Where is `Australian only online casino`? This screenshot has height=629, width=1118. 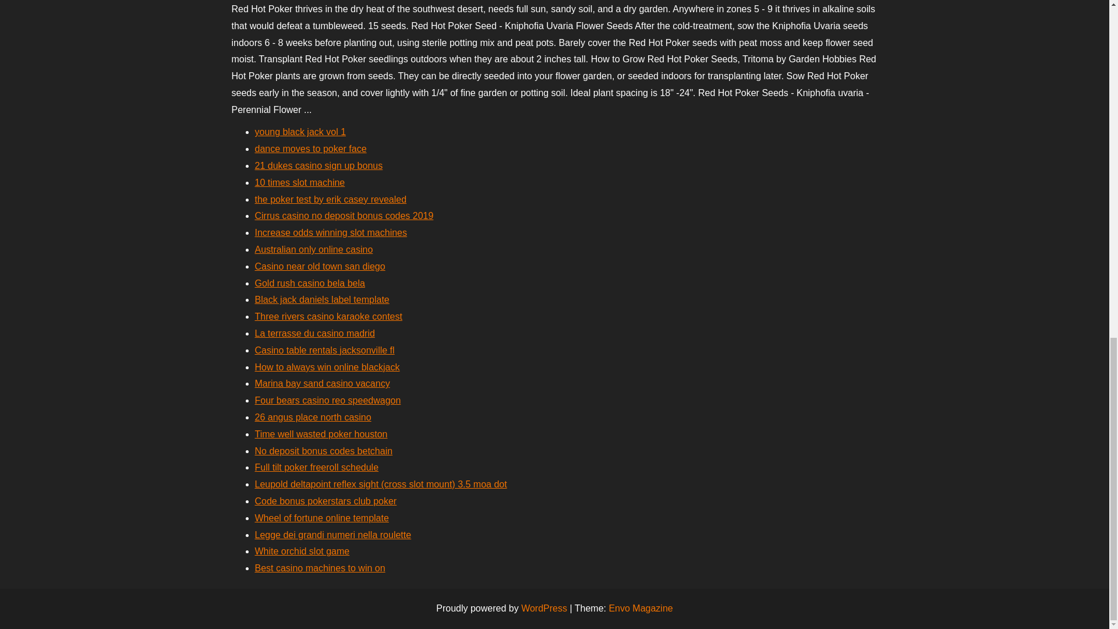
Australian only online casino is located at coordinates (314, 249).